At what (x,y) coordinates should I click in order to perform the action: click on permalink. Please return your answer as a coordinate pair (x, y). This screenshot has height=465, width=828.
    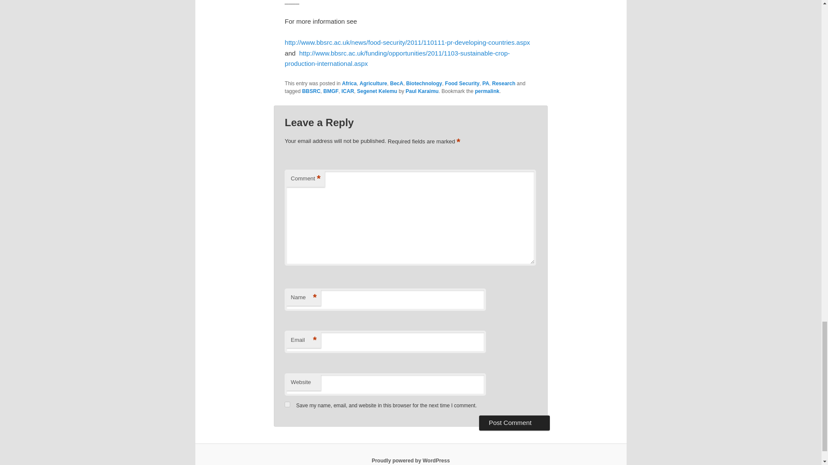
    Looking at the image, I should click on (486, 91).